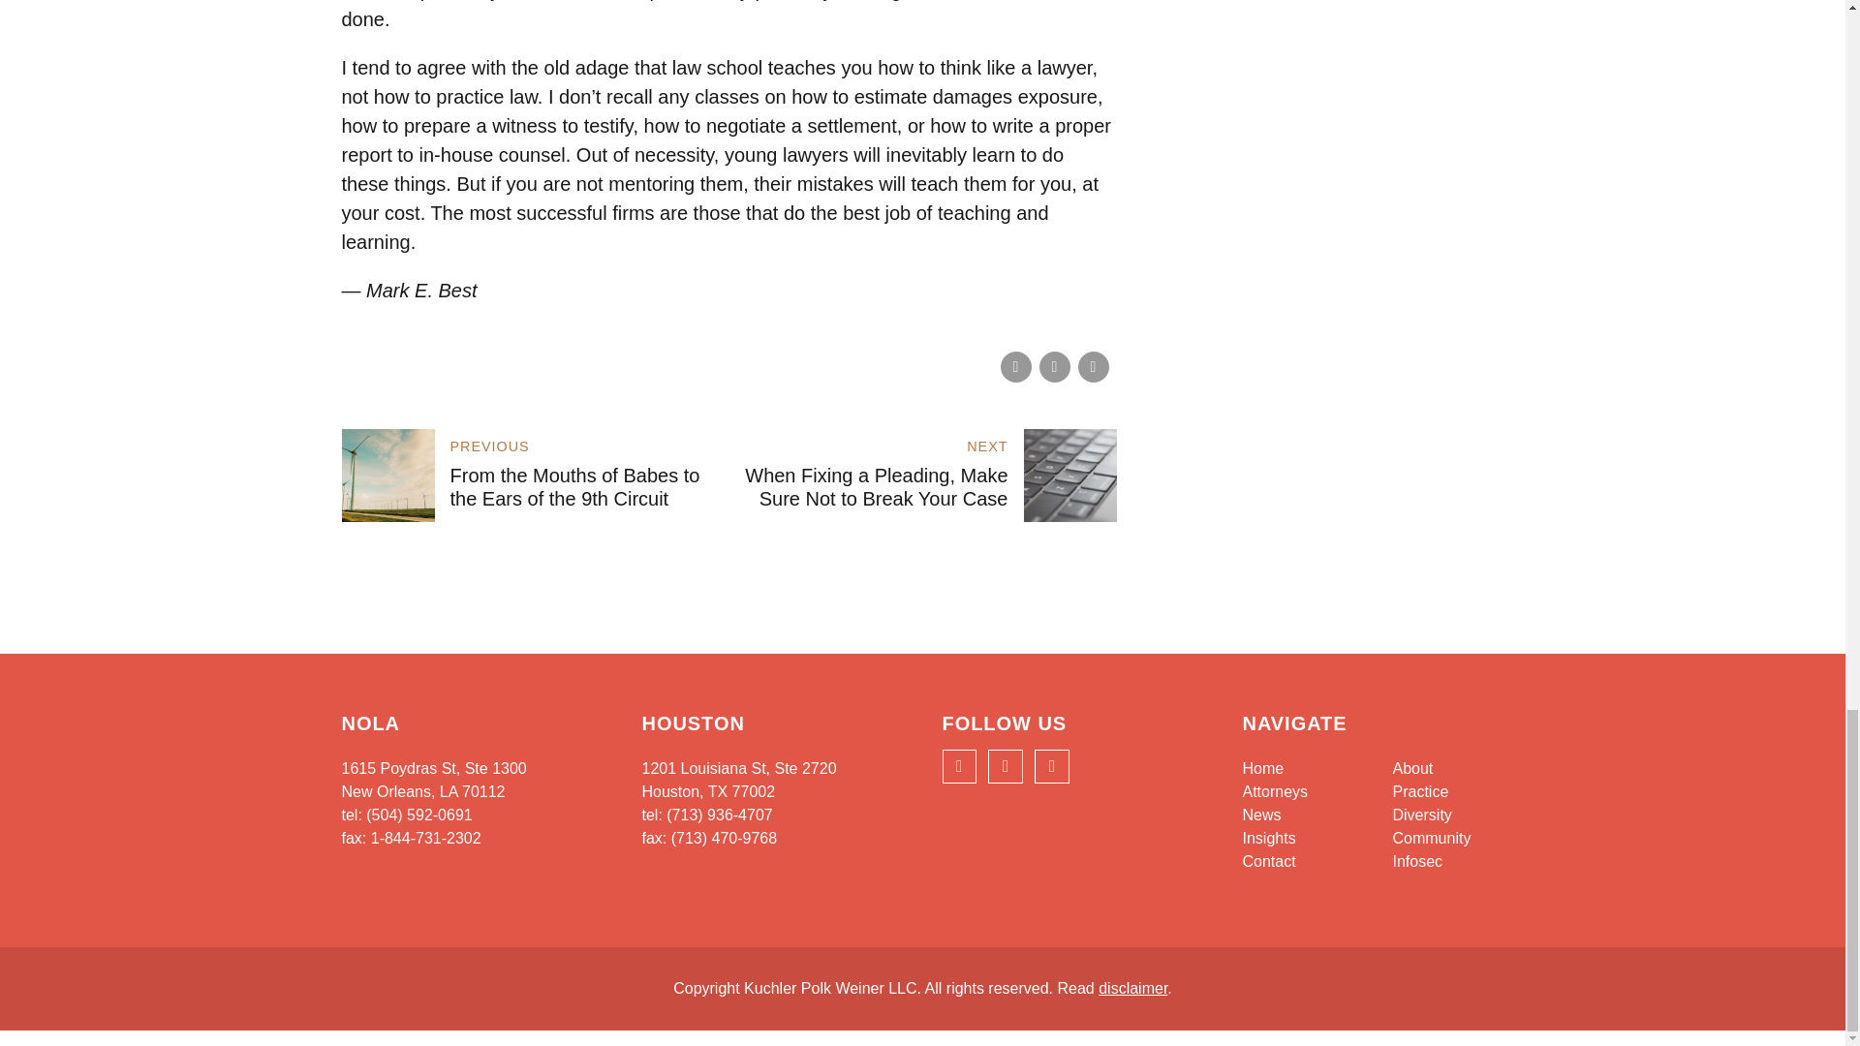  I want to click on News, so click(1261, 814).